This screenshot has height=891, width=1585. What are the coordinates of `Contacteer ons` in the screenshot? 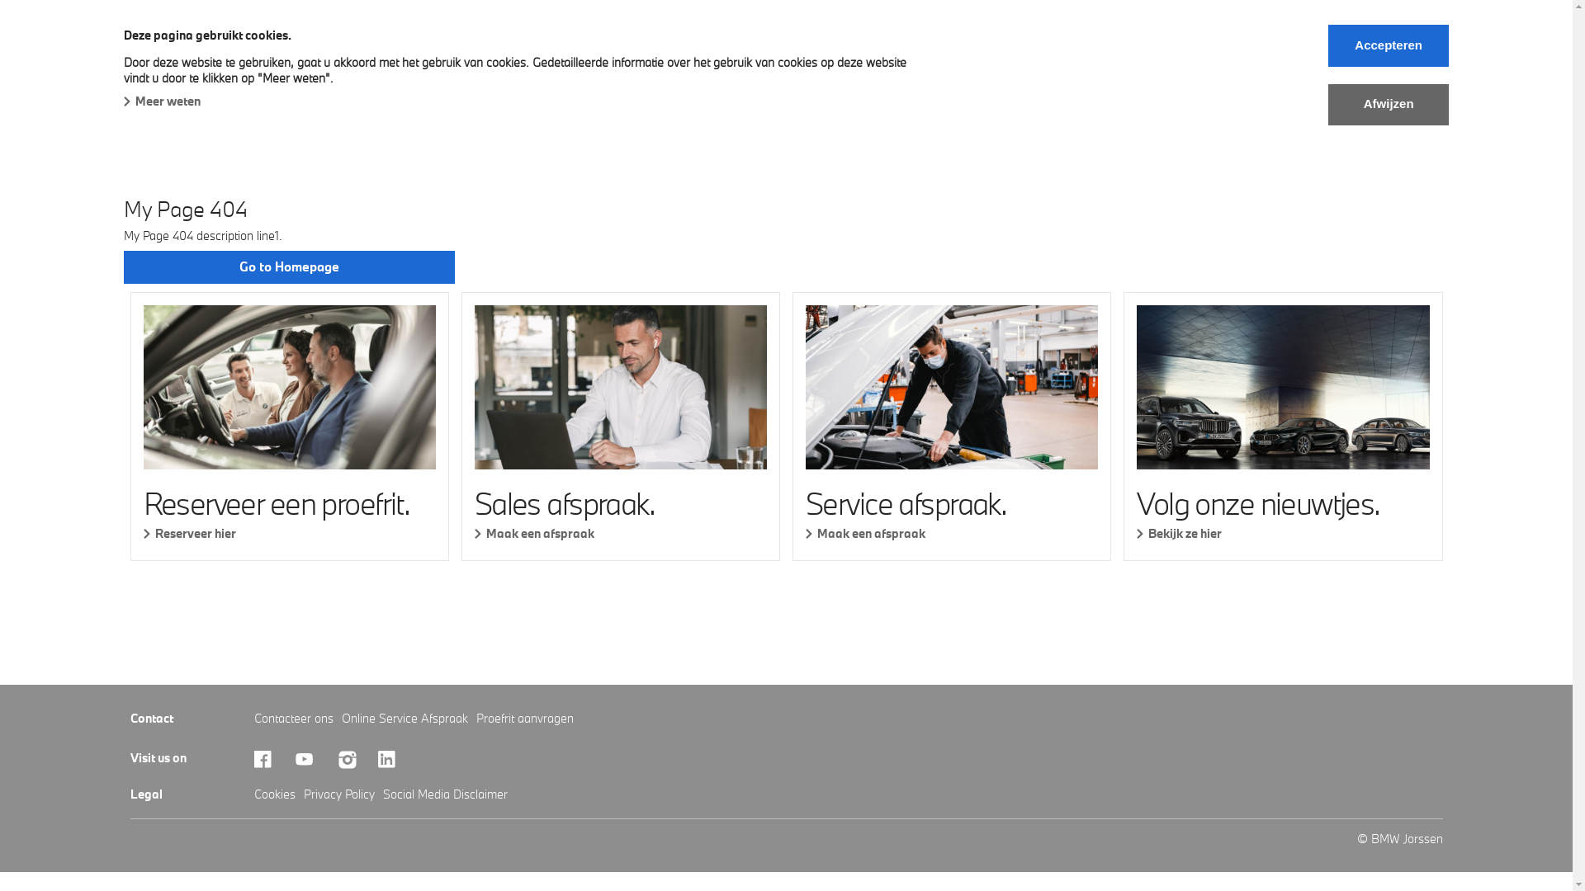 It's located at (294, 718).